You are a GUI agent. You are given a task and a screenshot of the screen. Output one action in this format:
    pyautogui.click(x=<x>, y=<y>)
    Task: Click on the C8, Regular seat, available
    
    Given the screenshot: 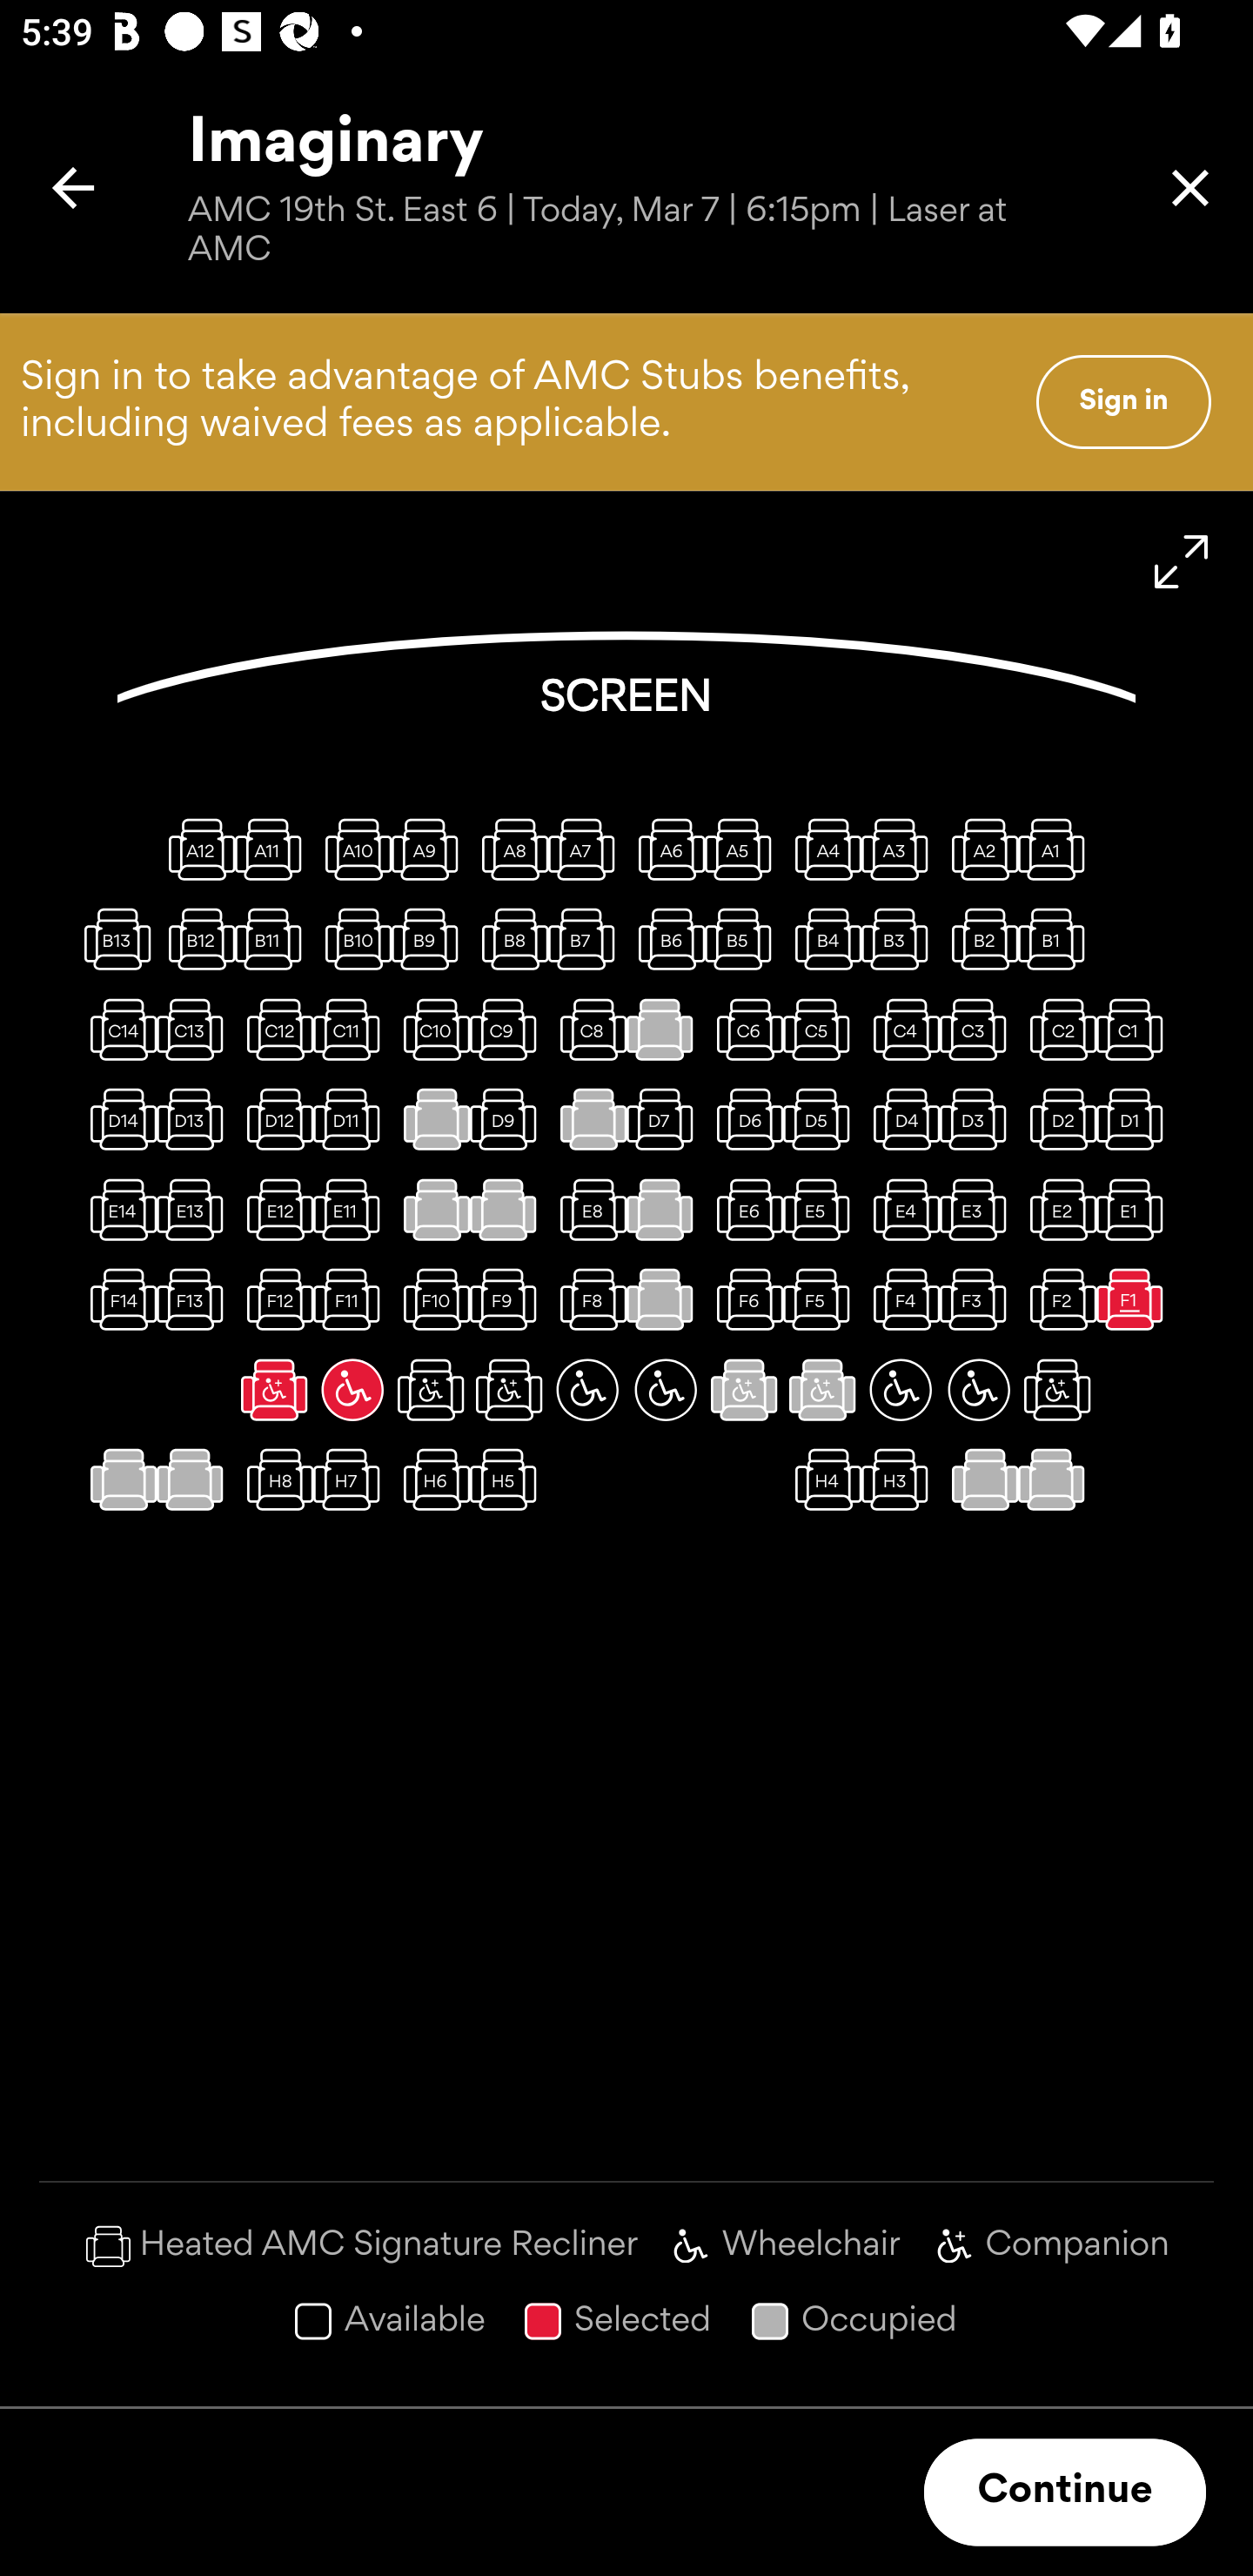 What is the action you would take?
    pyautogui.click(x=587, y=1029)
    